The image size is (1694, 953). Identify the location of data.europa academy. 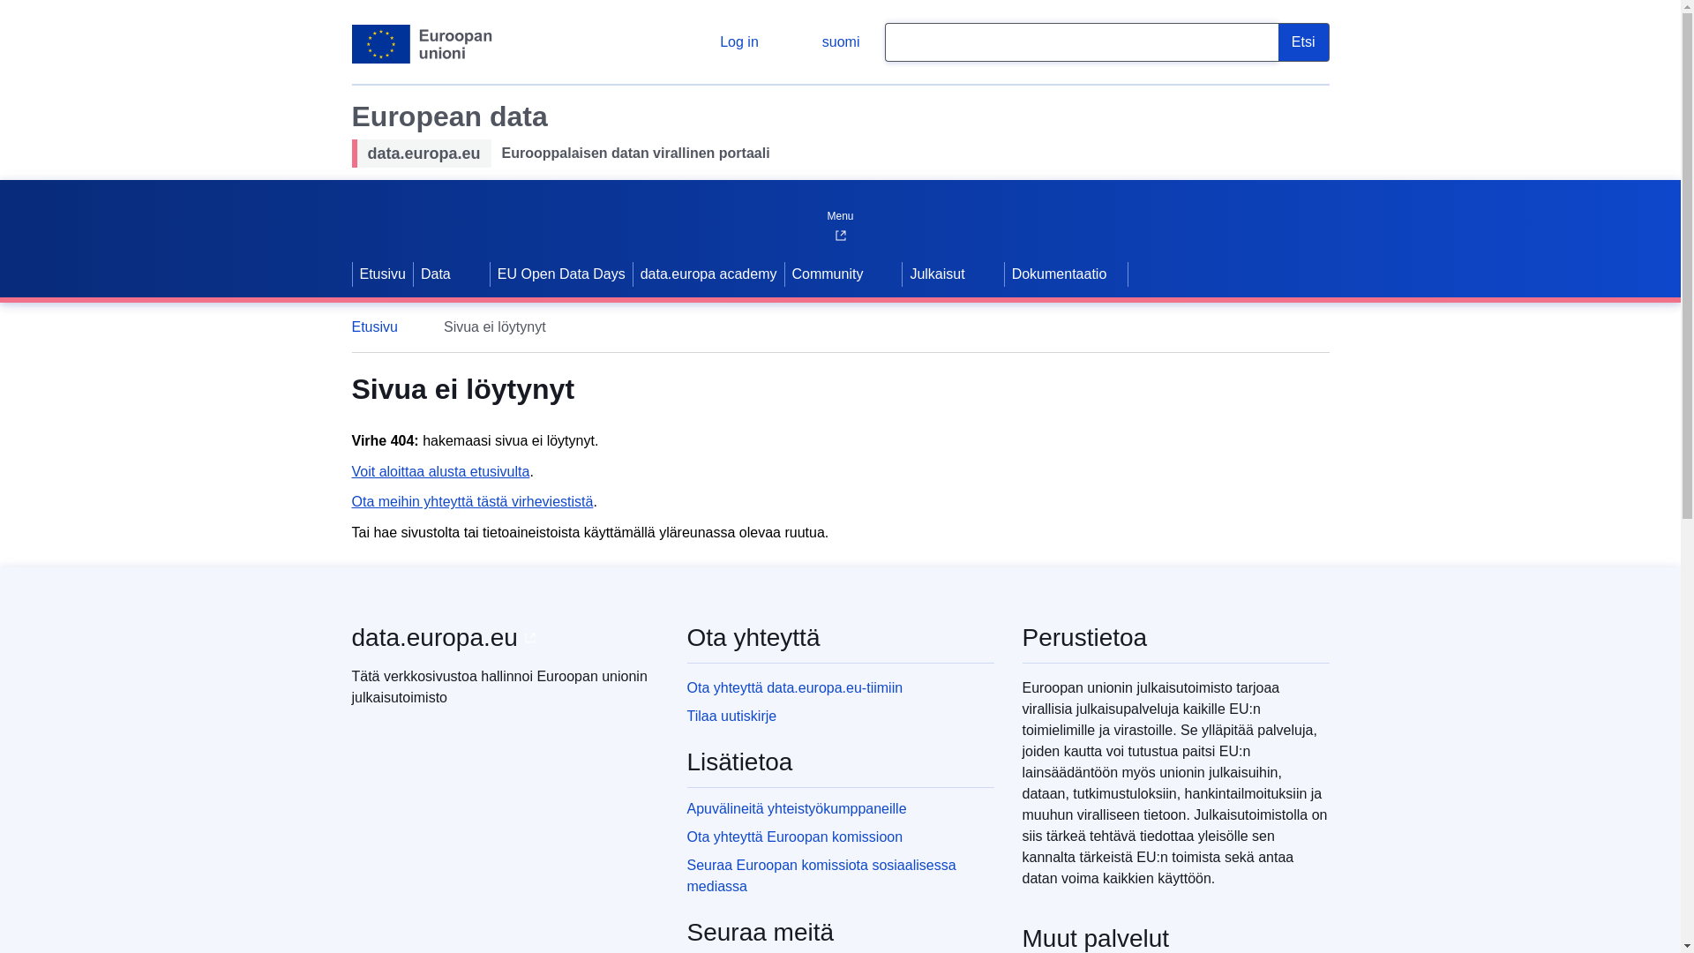
(708, 274).